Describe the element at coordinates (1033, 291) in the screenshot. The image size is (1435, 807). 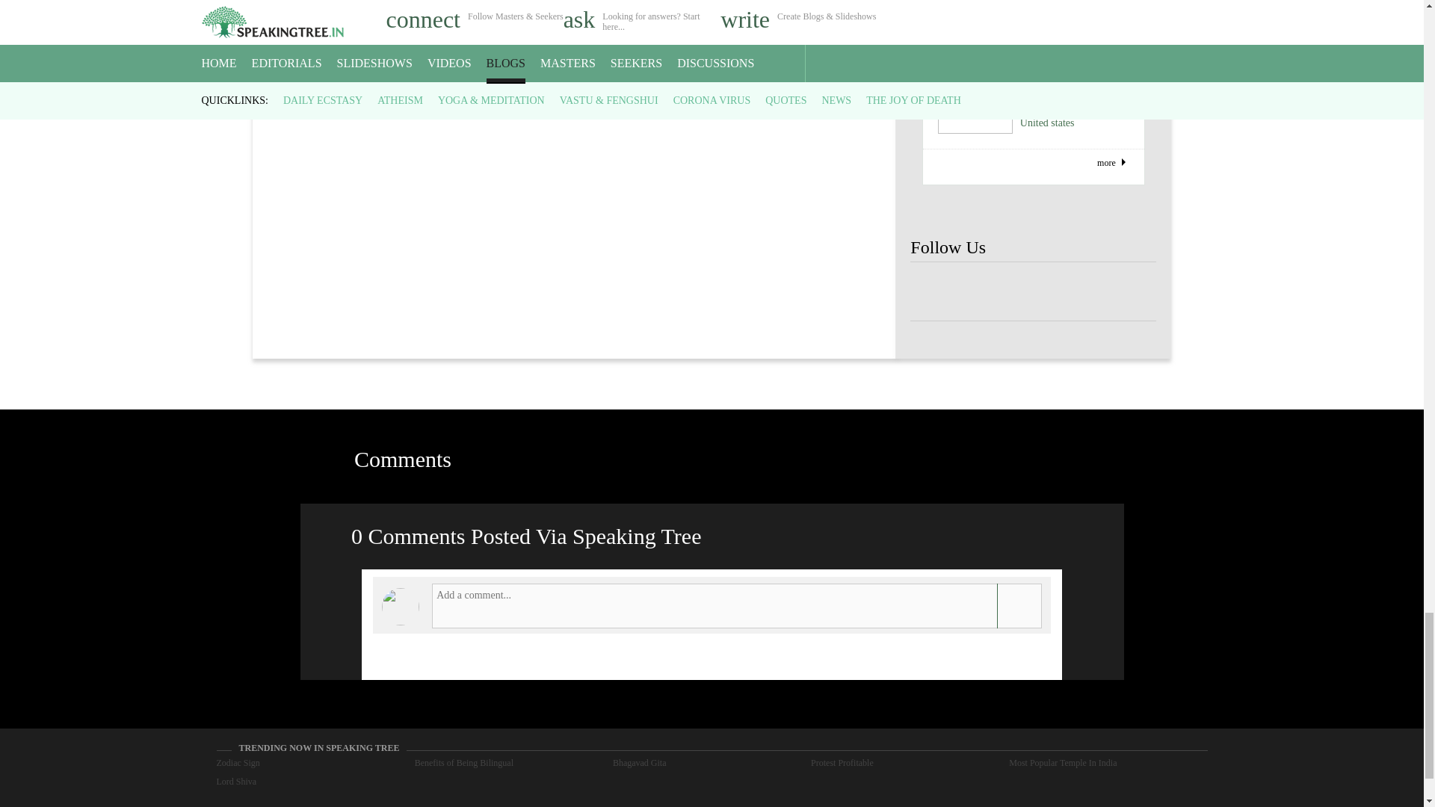
I see `Speaking Tree FaceBook` at that location.